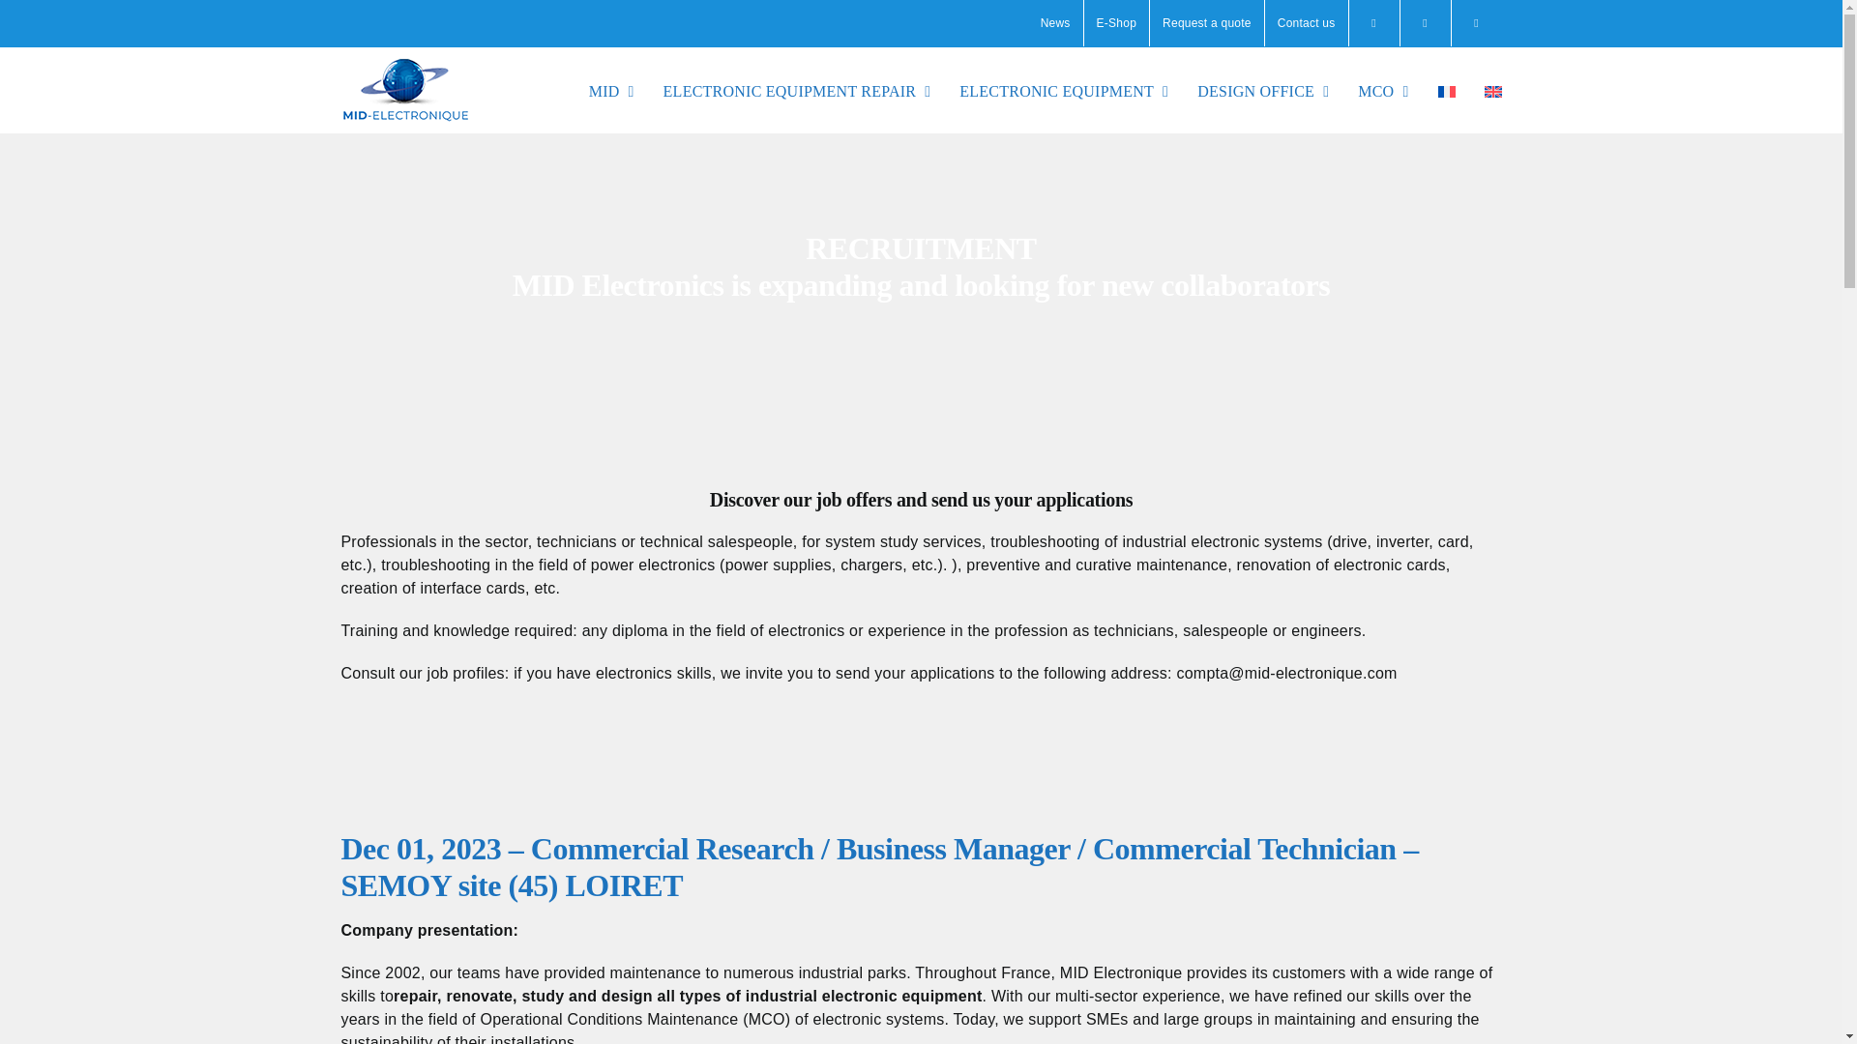 This screenshot has width=1857, height=1044. What do you see at coordinates (1064, 89) in the screenshot?
I see `ELECTRONIC EQUIPMENT` at bounding box center [1064, 89].